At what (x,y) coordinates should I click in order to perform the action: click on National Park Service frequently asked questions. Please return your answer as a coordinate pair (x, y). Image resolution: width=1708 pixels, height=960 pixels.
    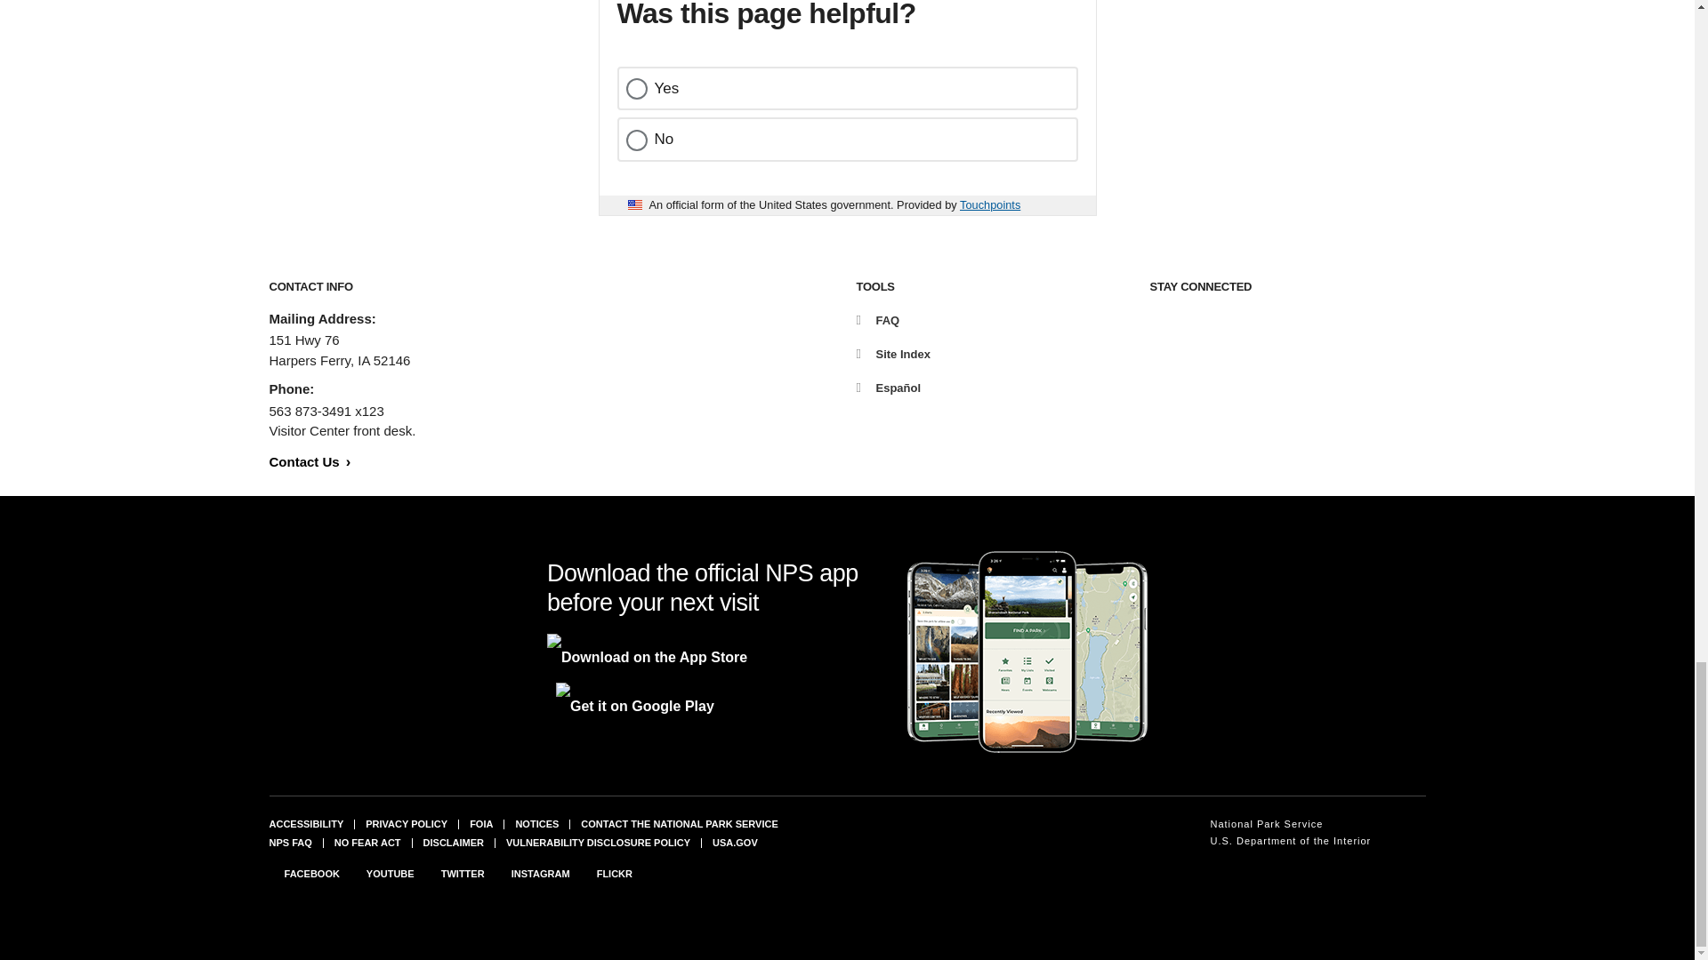
    Looking at the image, I should click on (289, 842).